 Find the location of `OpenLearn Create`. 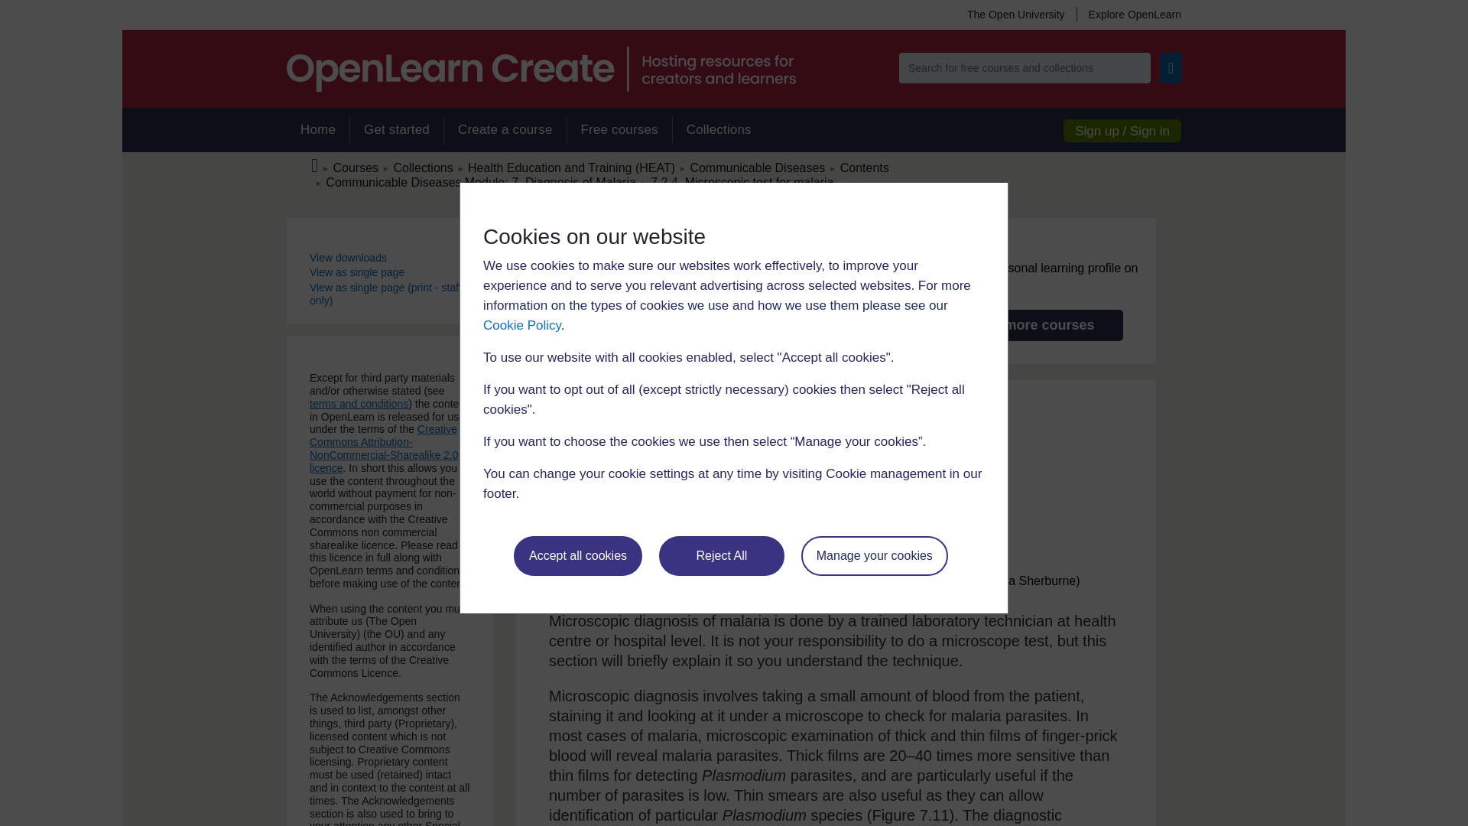

OpenLearn Create is located at coordinates (541, 69).